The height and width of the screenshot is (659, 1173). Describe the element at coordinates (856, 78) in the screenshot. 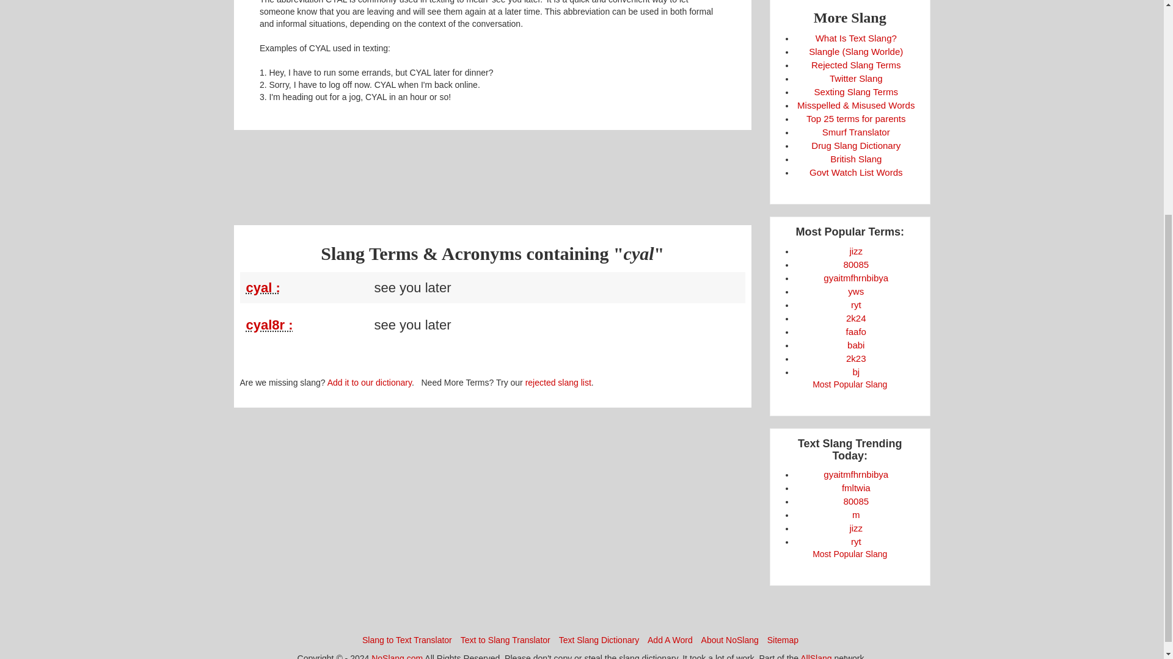

I see `Twitter Slang` at that location.